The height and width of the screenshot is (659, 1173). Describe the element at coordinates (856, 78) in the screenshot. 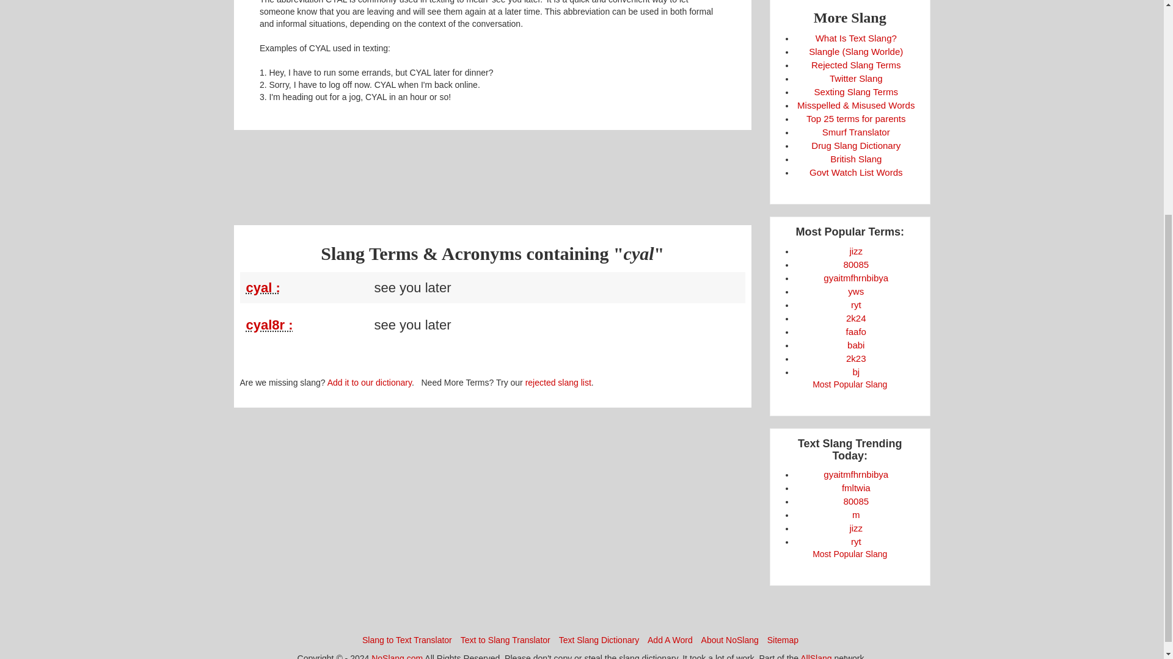

I see `Twitter Slang` at that location.